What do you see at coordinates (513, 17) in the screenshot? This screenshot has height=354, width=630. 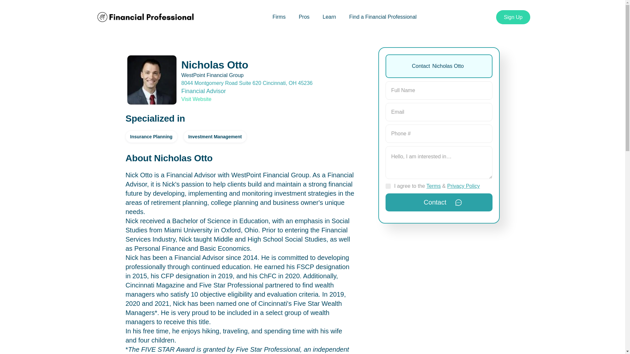 I see `Sign Up` at bounding box center [513, 17].